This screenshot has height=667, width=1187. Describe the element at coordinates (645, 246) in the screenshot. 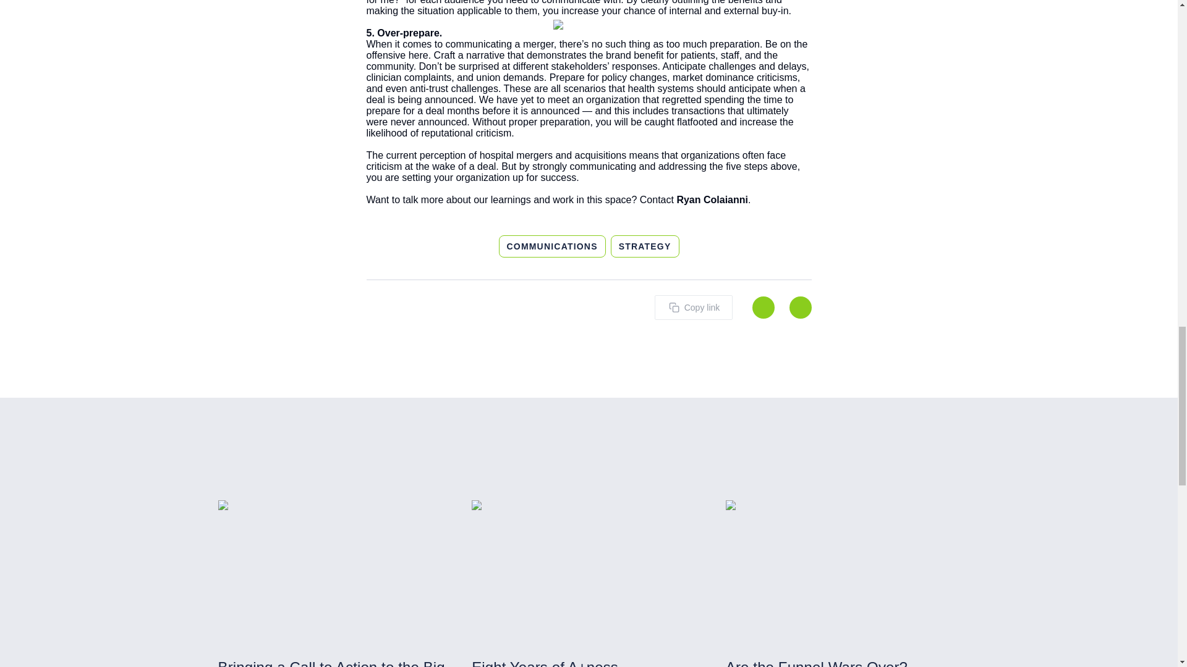

I see `STRATEGY` at that location.